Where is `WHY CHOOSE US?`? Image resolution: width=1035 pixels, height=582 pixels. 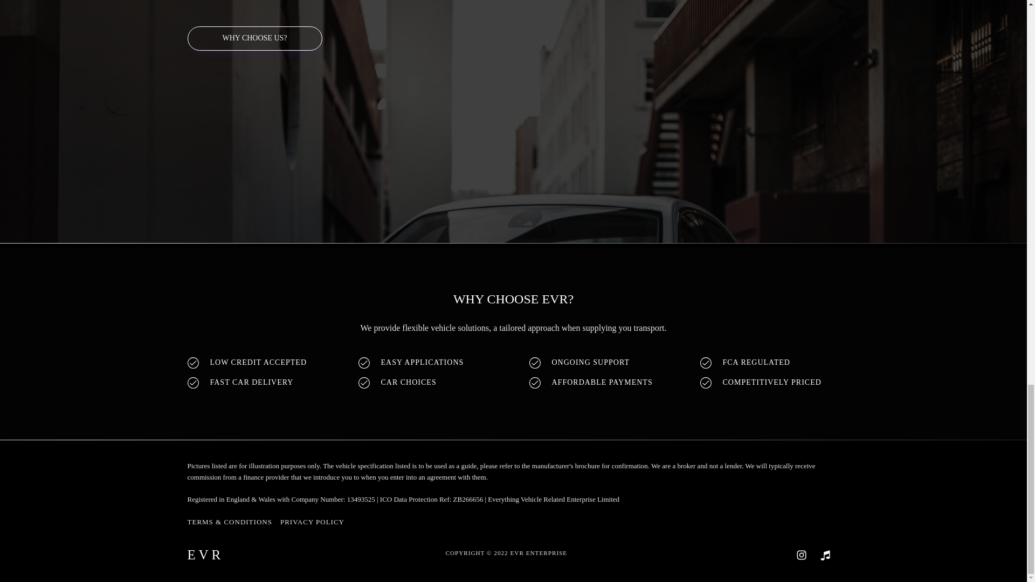 WHY CHOOSE US? is located at coordinates (254, 38).